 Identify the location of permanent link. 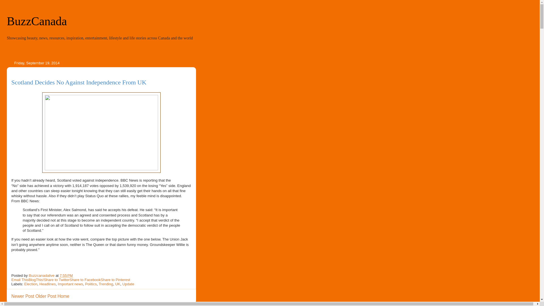
(66, 275).